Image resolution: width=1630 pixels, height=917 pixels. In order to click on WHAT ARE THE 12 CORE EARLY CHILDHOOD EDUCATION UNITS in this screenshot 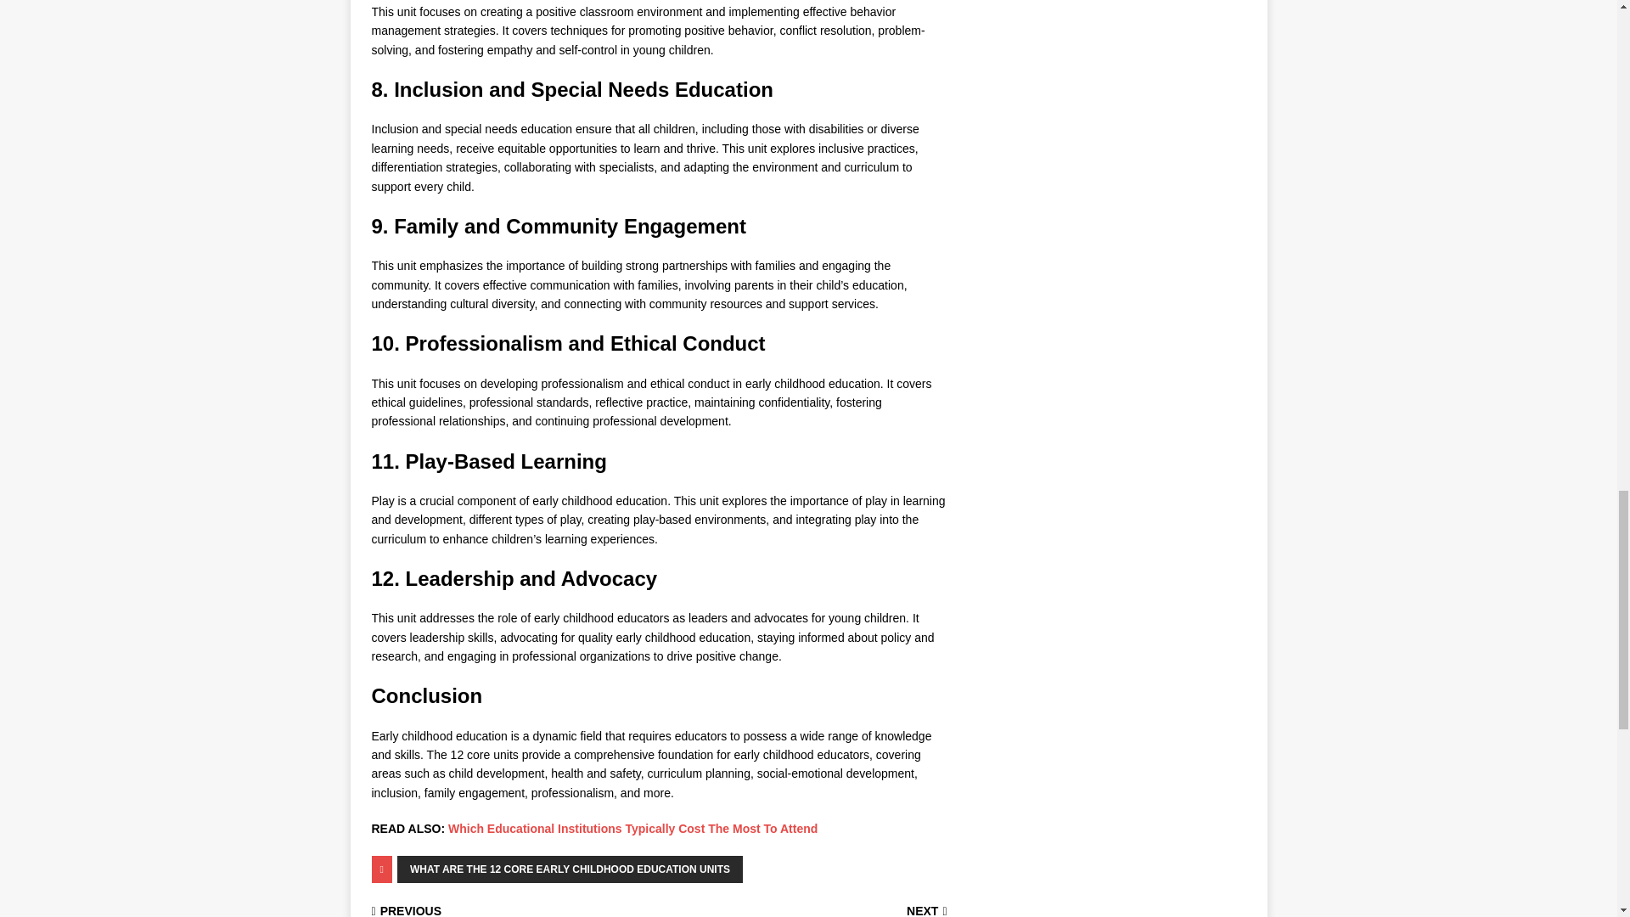, I will do `click(570, 869)`.